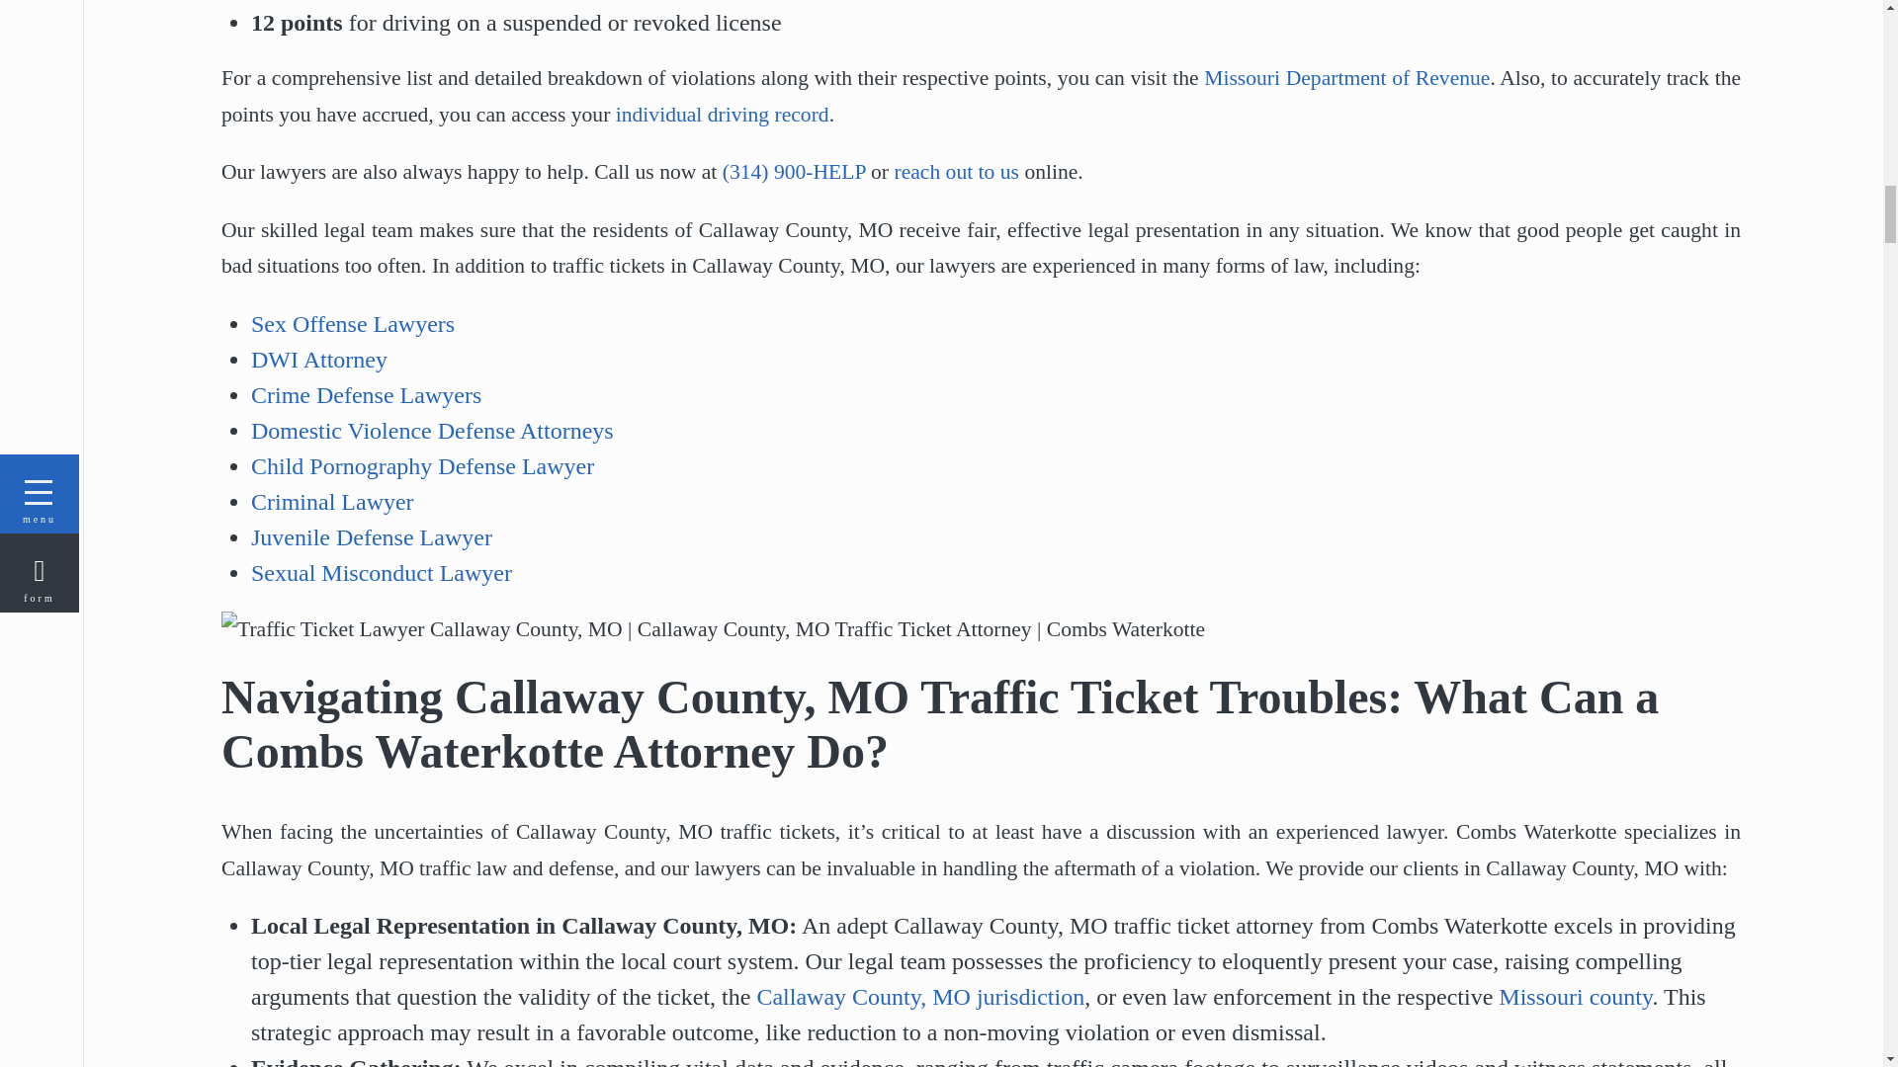 Image resolution: width=1898 pixels, height=1067 pixels. Describe the element at coordinates (1575, 996) in the screenshot. I see `Traffic Ticket Lawyer Callaway County, MO - mo.gov` at that location.